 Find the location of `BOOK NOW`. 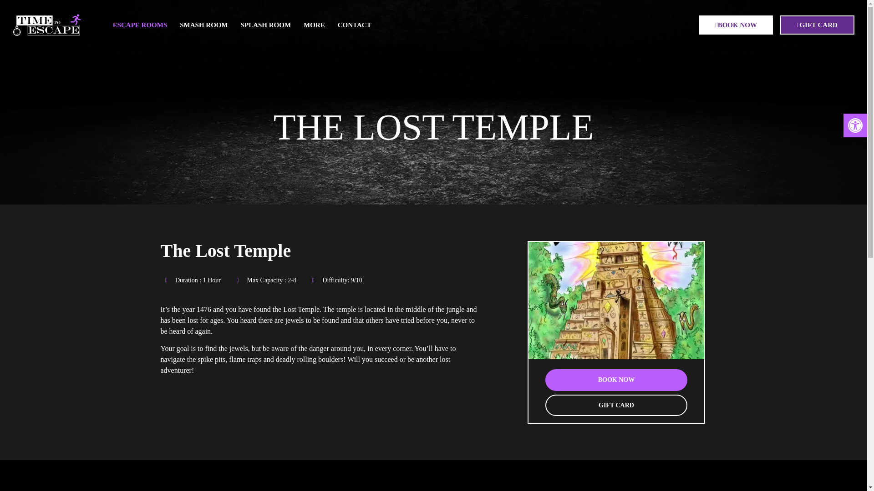

BOOK NOW is located at coordinates (736, 25).